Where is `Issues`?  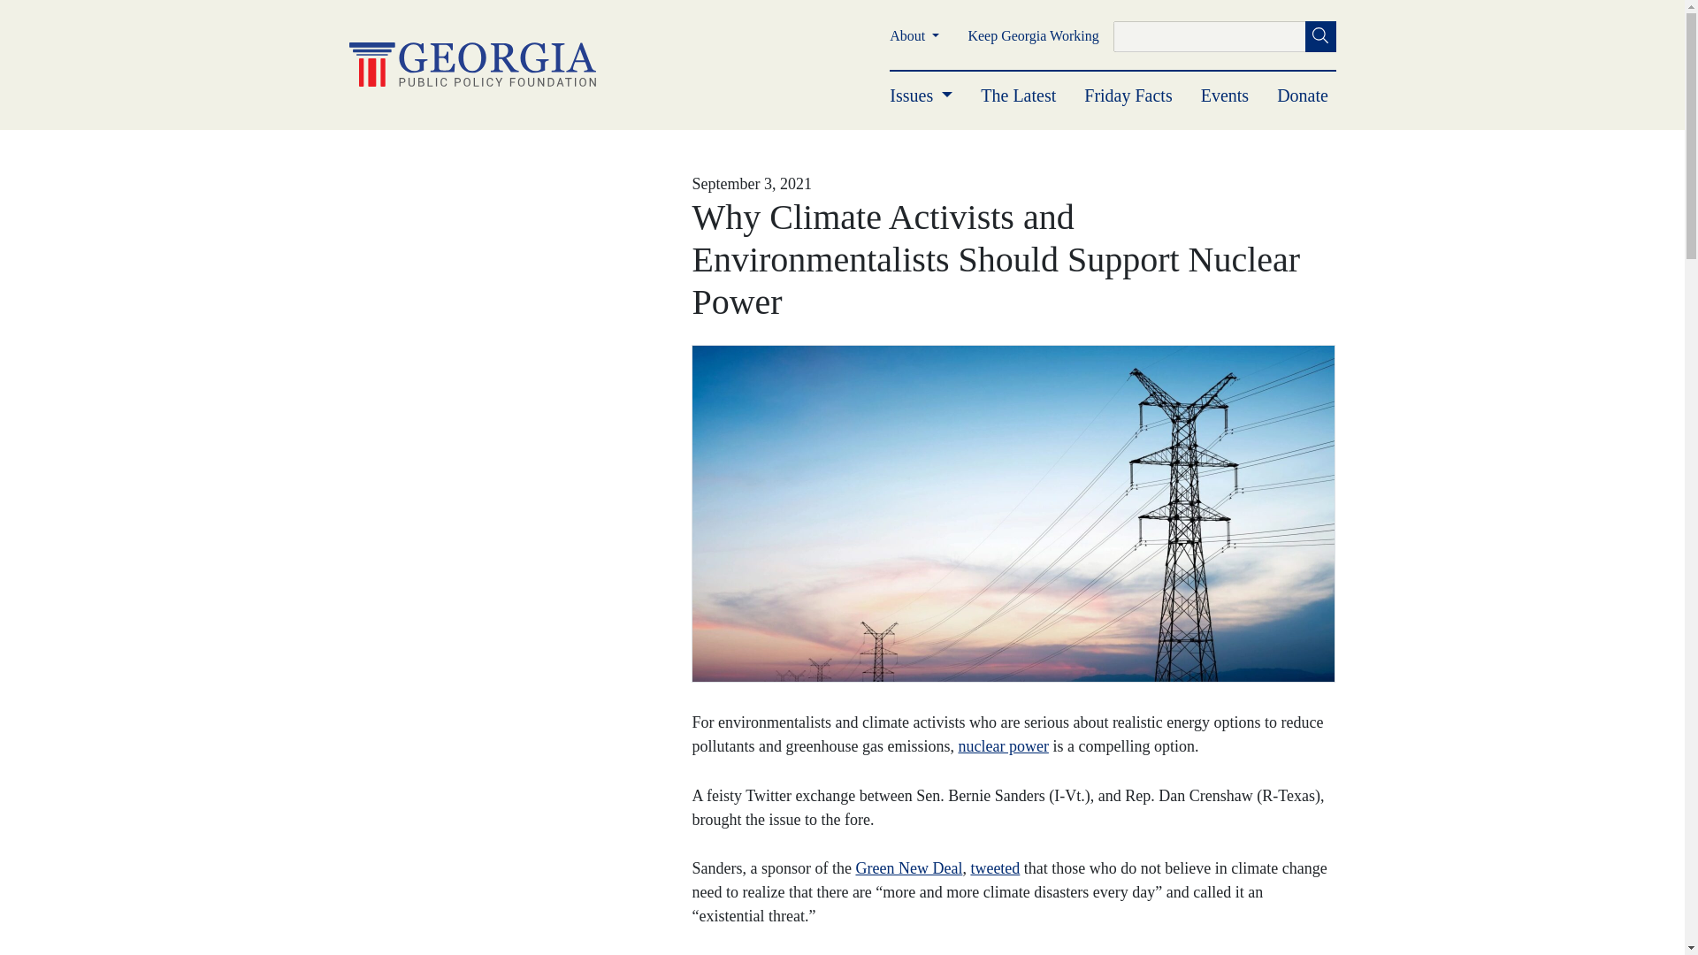 Issues is located at coordinates (922, 95).